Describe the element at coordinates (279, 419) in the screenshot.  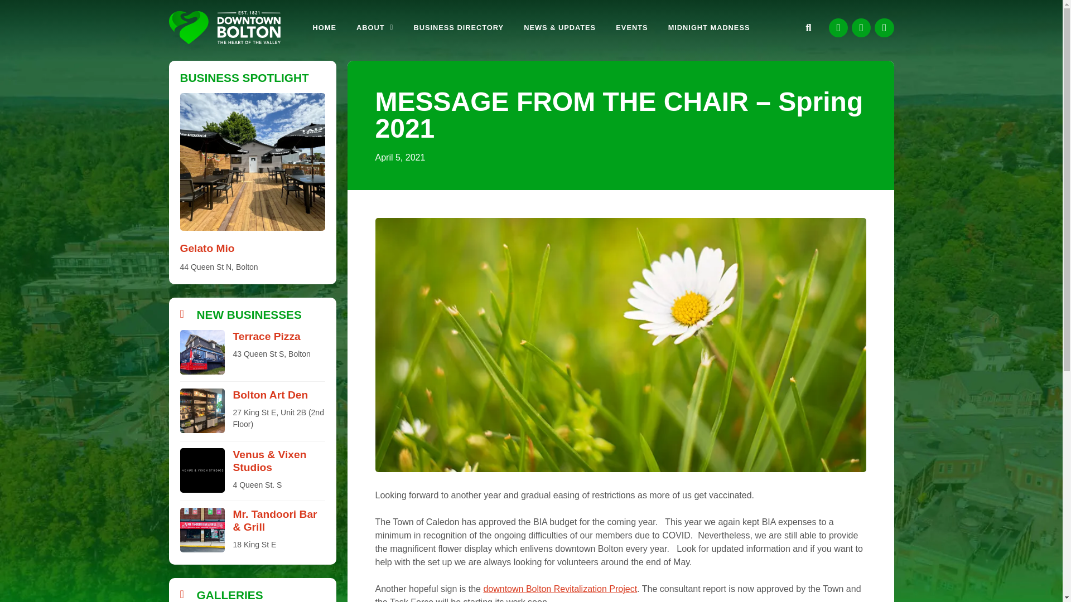
I see `Address` at that location.